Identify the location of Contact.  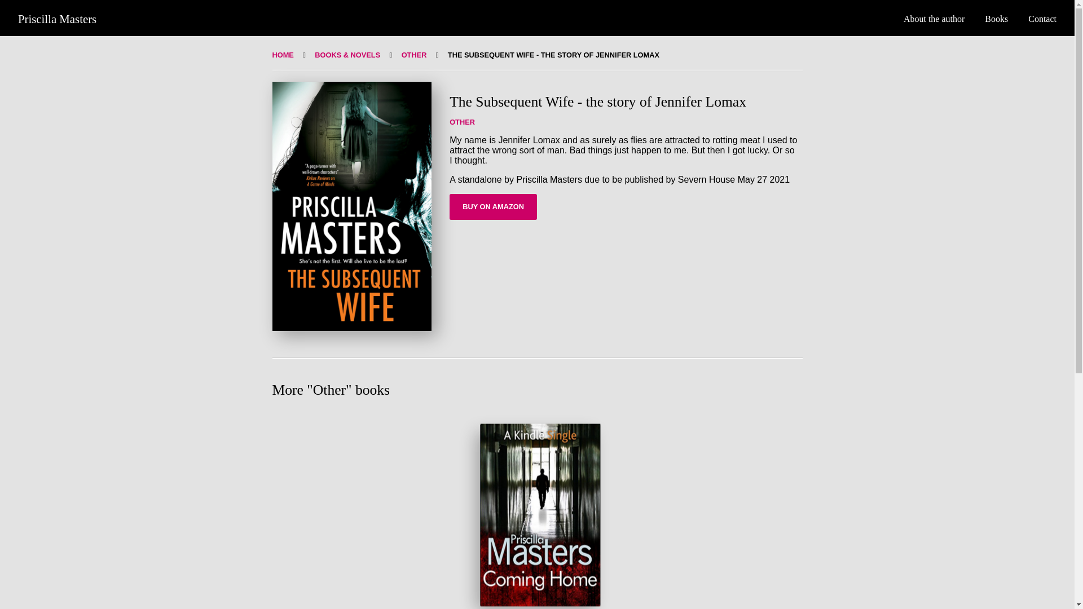
(1042, 19).